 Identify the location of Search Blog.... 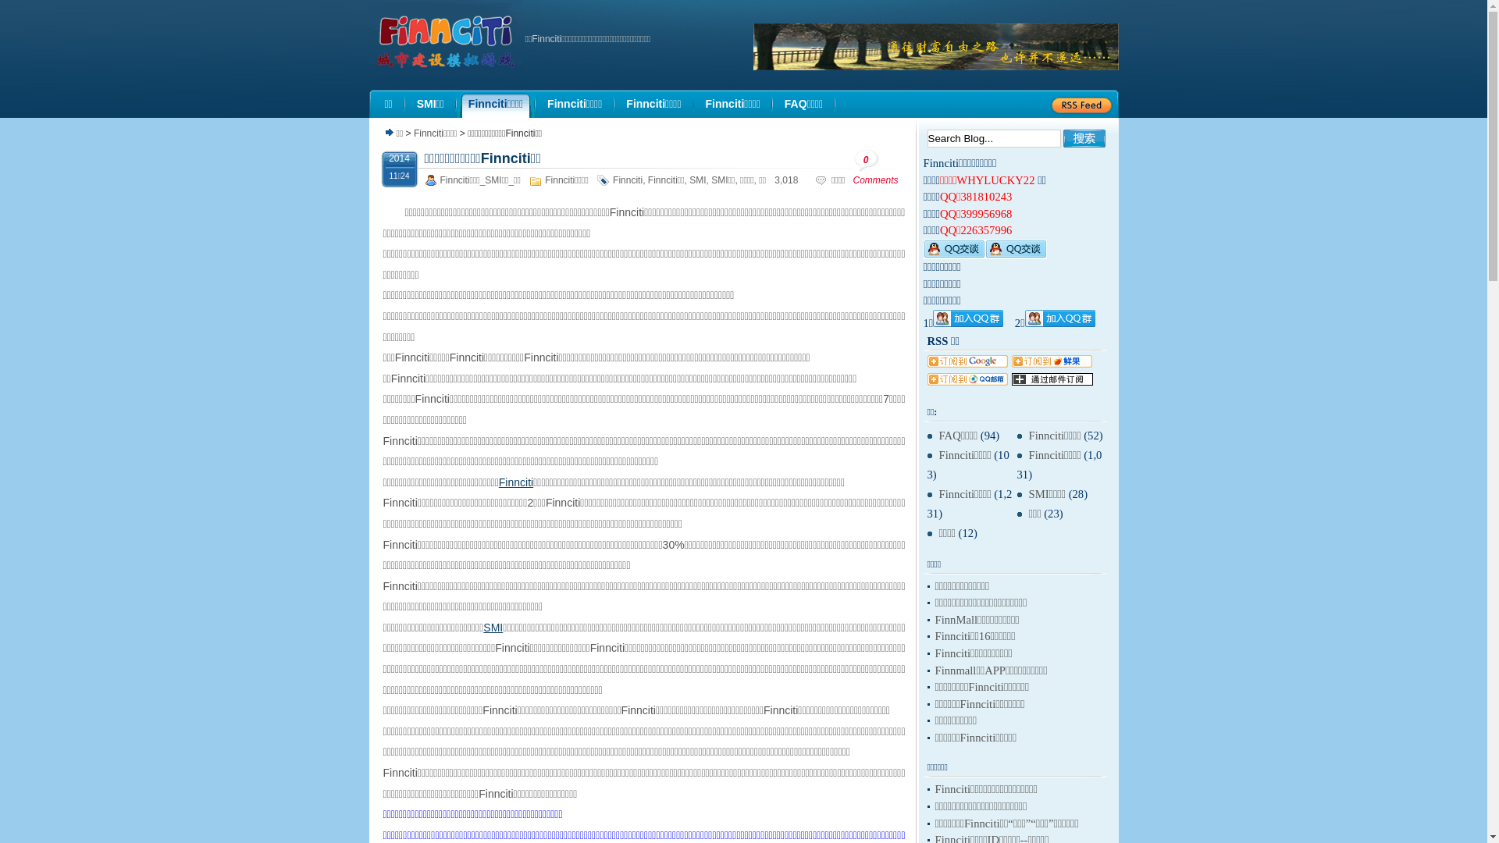
(995, 139).